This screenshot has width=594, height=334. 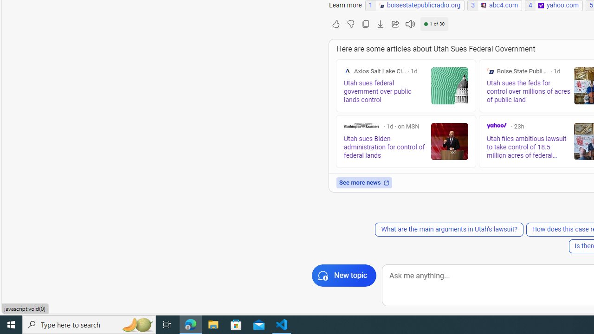 I want to click on Utah sues federal government over public lands control, so click(x=449, y=85).